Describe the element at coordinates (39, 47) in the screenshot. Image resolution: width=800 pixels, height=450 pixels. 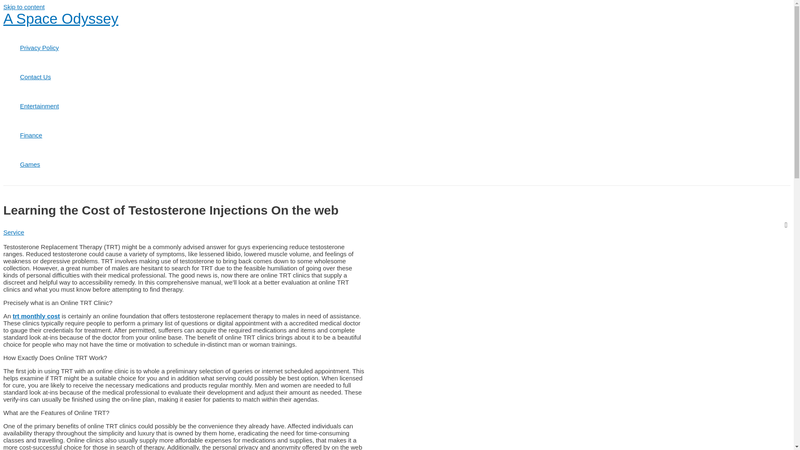
I see `Privacy Policy` at that location.